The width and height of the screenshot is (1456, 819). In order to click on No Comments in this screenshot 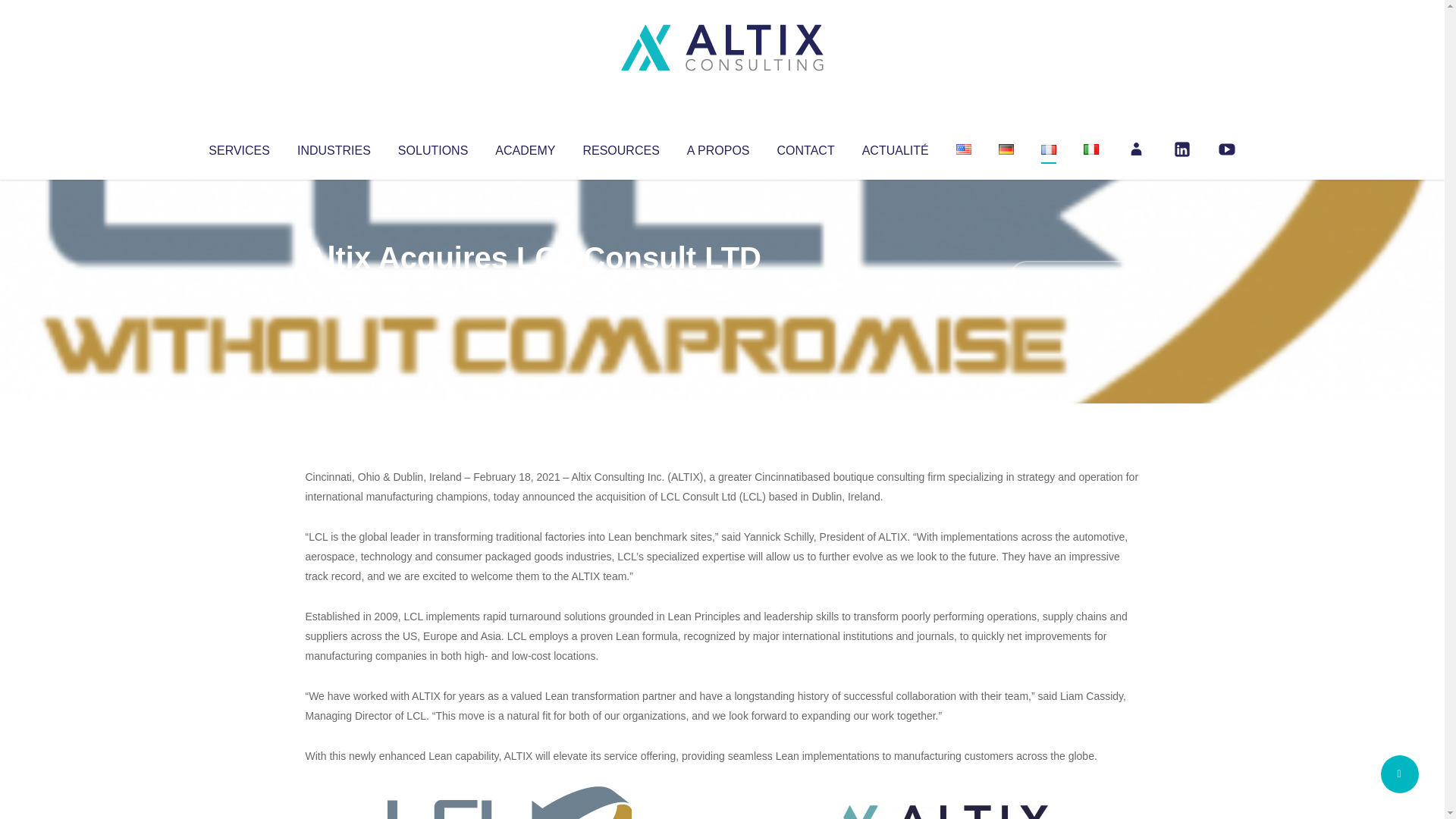, I will do `click(1074, 278)`.